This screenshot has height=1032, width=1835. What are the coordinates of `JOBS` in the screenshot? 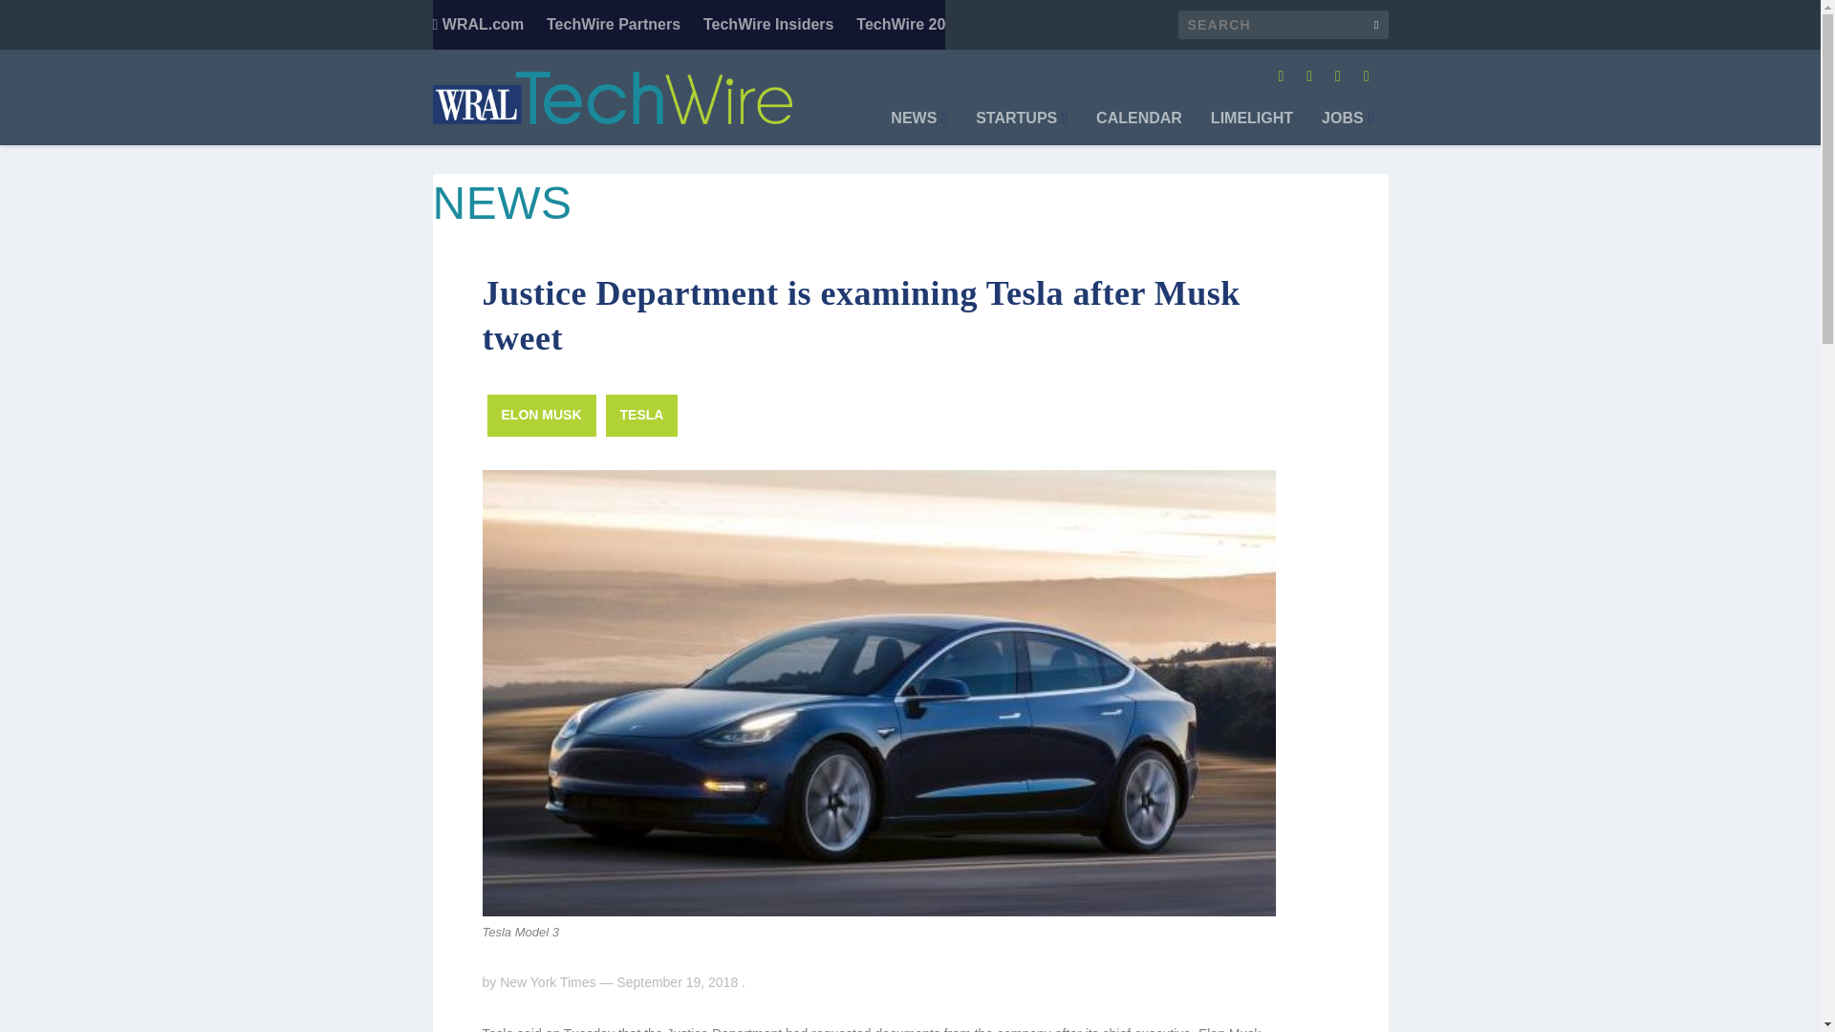 It's located at (1347, 128).